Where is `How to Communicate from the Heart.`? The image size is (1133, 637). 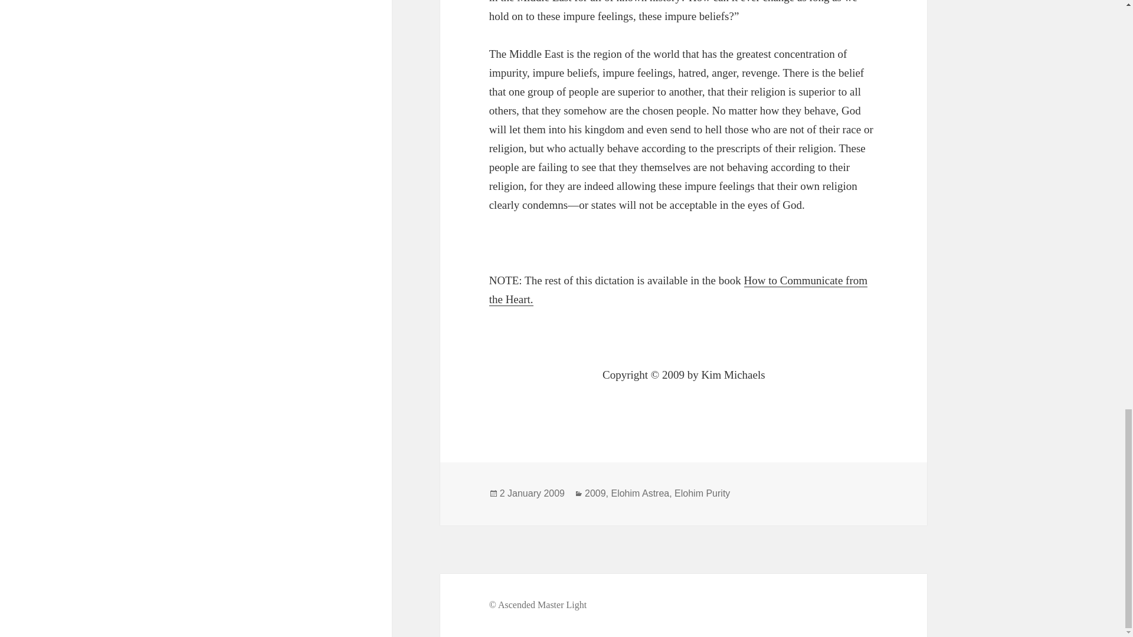 How to Communicate from the Heart. is located at coordinates (679, 290).